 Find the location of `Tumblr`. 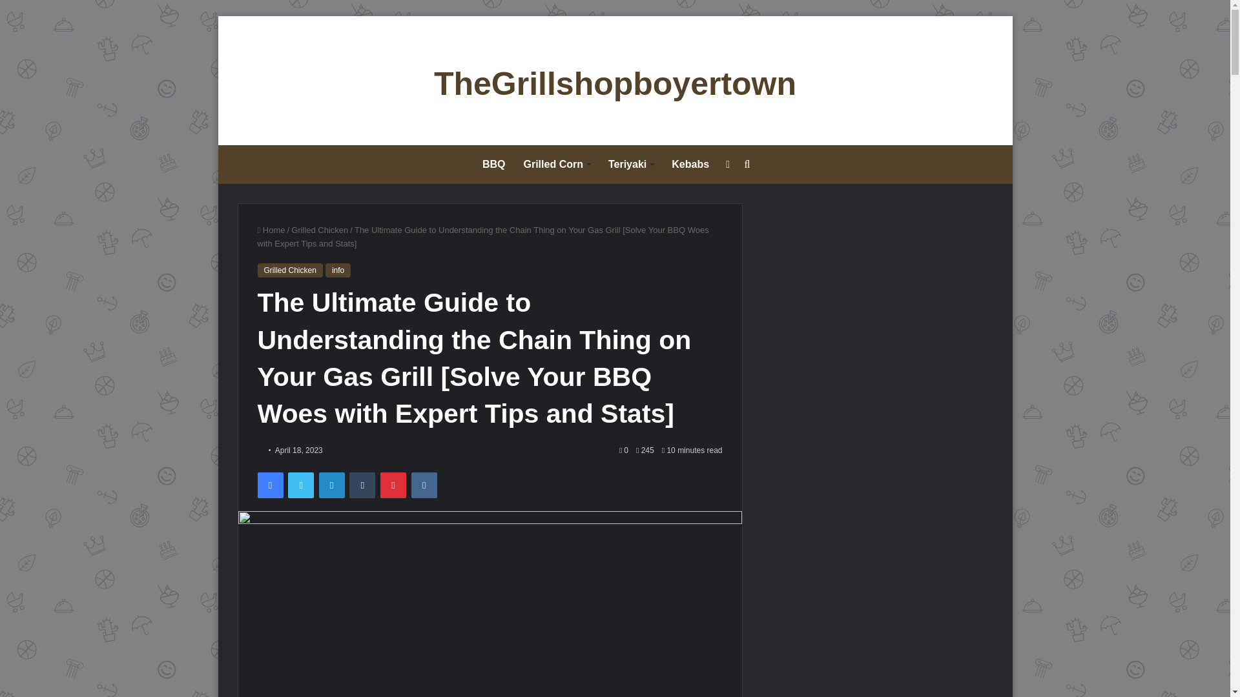

Tumblr is located at coordinates (362, 485).